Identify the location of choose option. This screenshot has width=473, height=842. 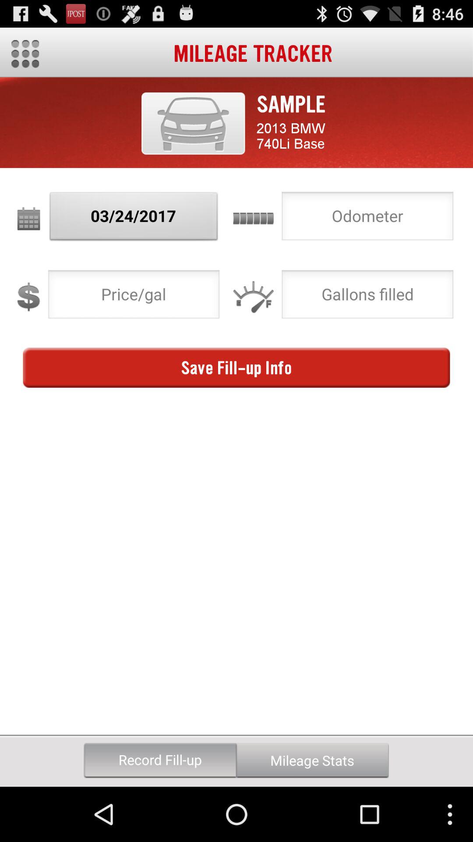
(367, 218).